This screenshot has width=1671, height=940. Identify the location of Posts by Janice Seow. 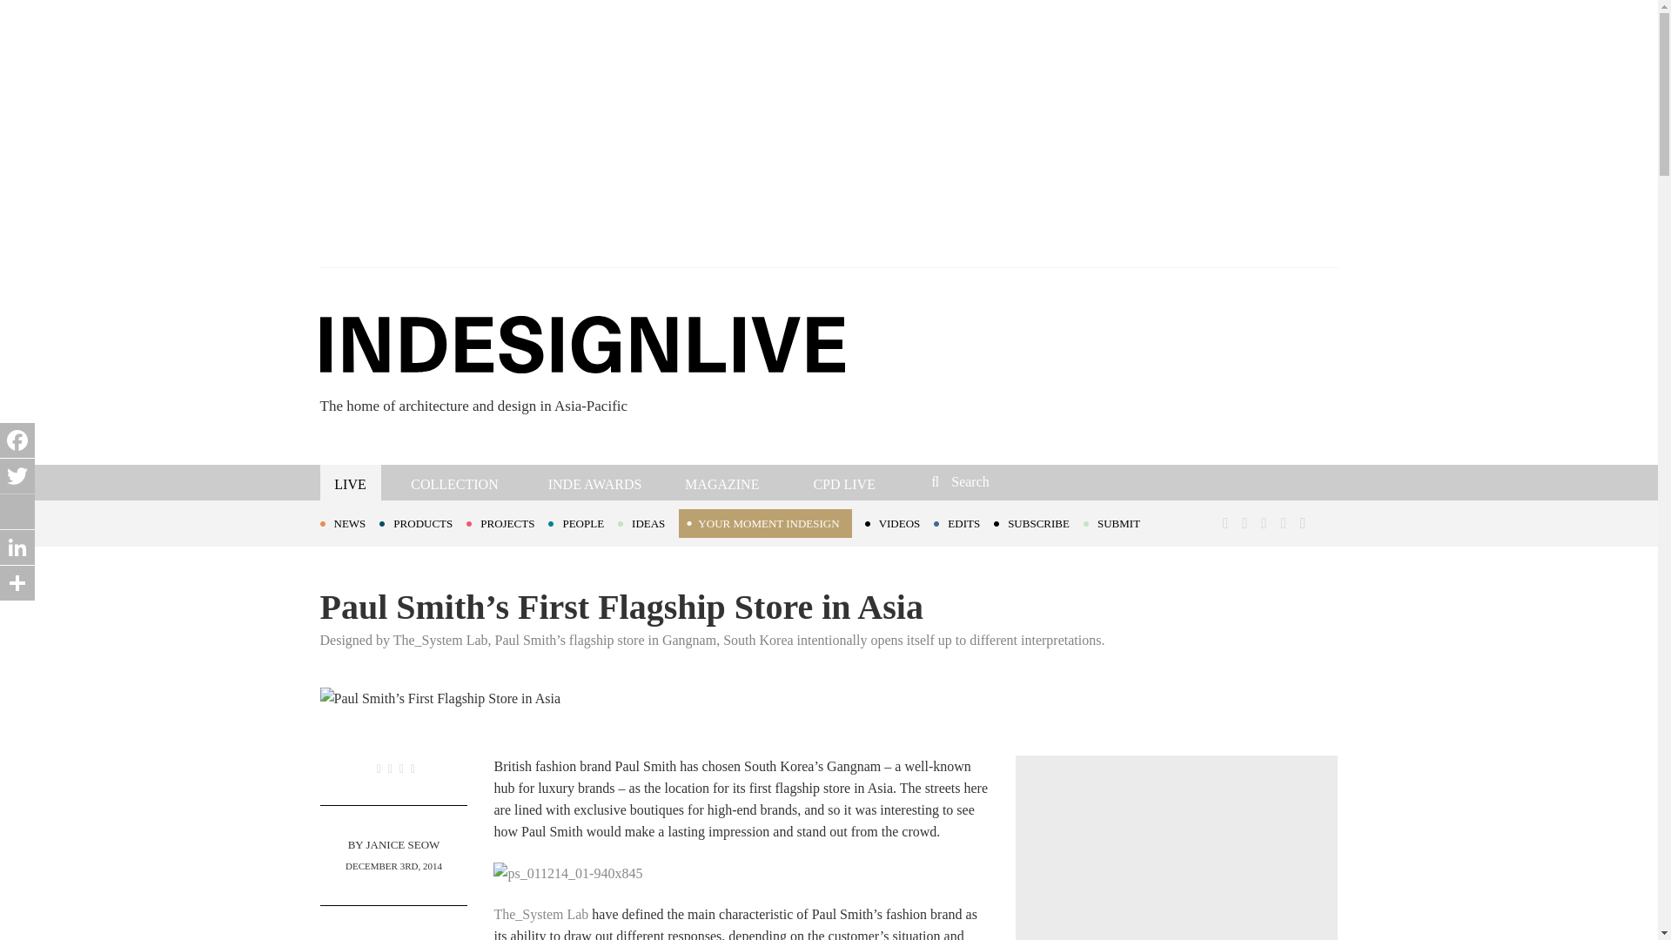
(402, 844).